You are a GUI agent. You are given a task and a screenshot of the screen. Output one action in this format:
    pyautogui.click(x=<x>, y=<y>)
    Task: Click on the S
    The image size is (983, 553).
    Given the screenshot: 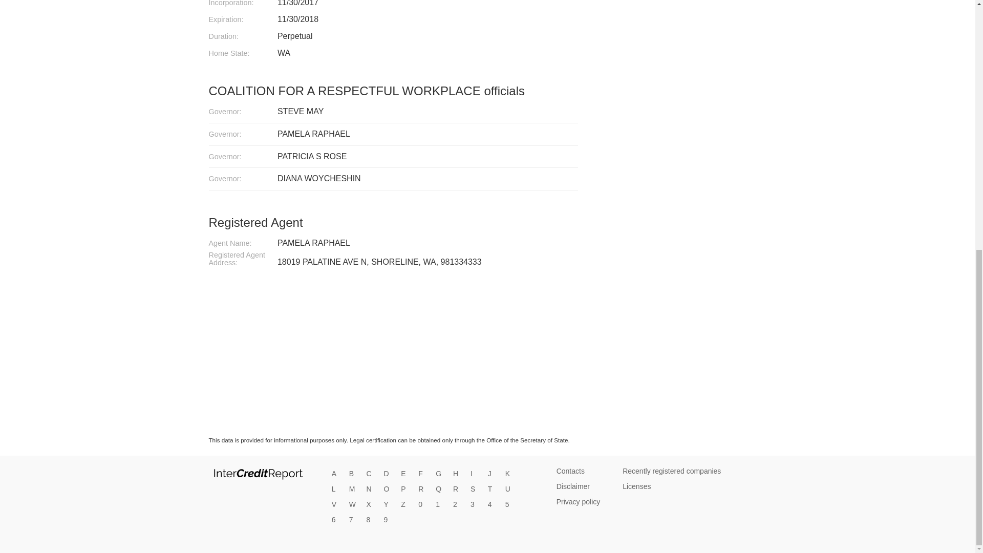 What is the action you would take?
    pyautogui.click(x=475, y=490)
    